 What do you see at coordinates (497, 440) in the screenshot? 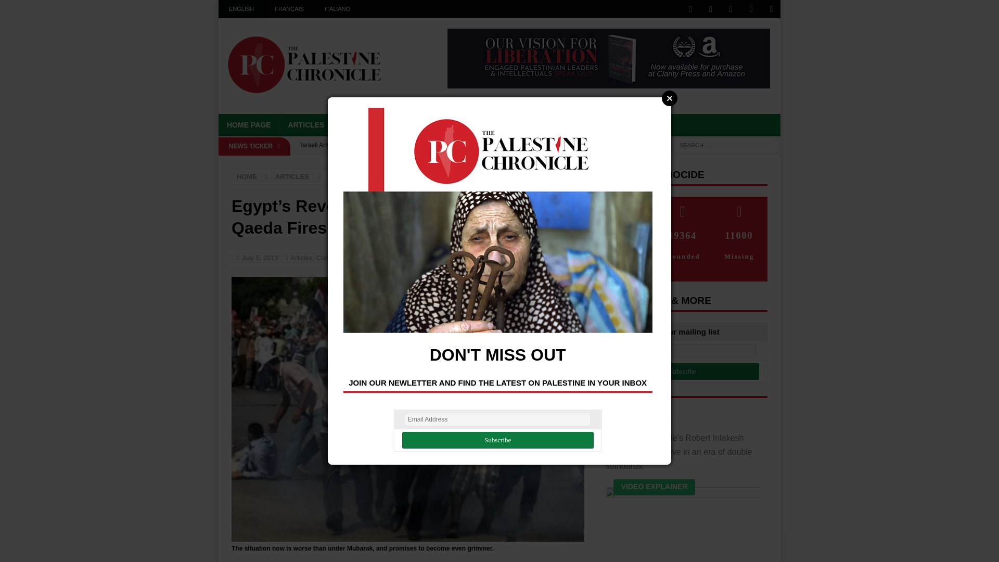
I see `Subscribe` at bounding box center [497, 440].